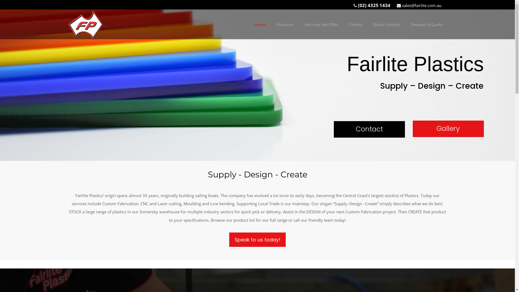  Describe the element at coordinates (257, 240) in the screenshot. I see `Speak to us today!` at that location.